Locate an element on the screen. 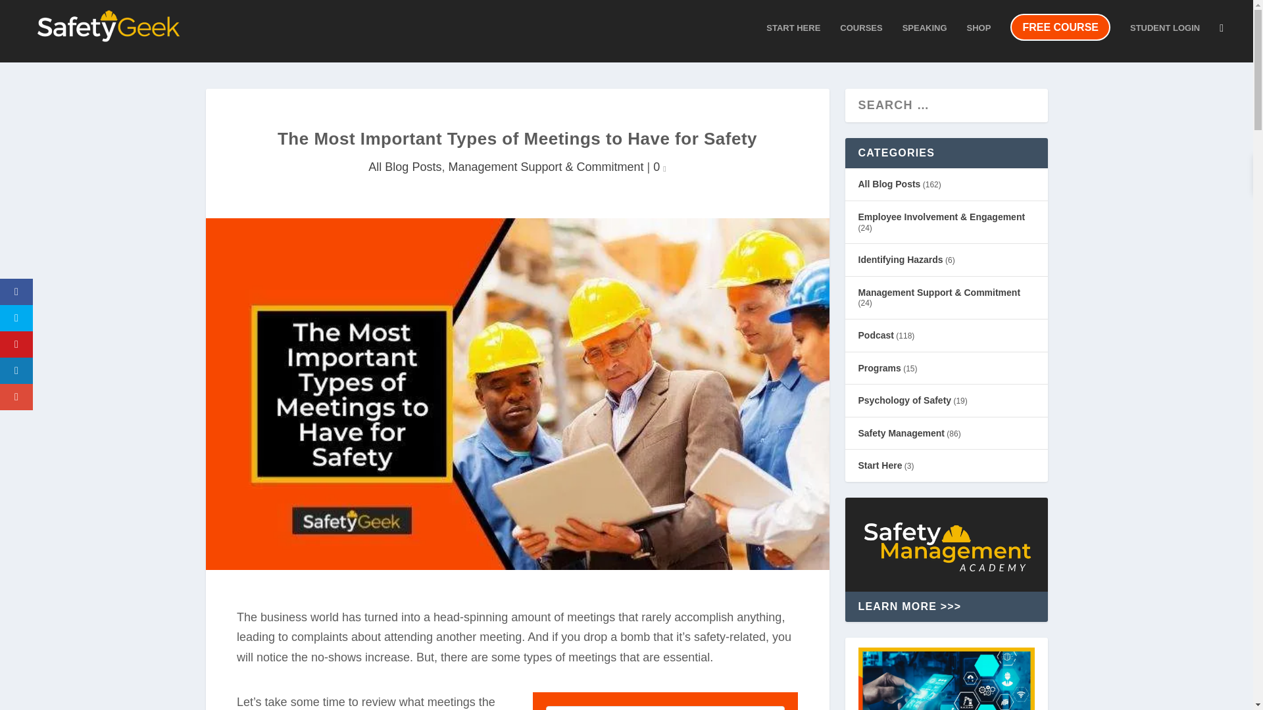  SPEAKING is located at coordinates (925, 39).